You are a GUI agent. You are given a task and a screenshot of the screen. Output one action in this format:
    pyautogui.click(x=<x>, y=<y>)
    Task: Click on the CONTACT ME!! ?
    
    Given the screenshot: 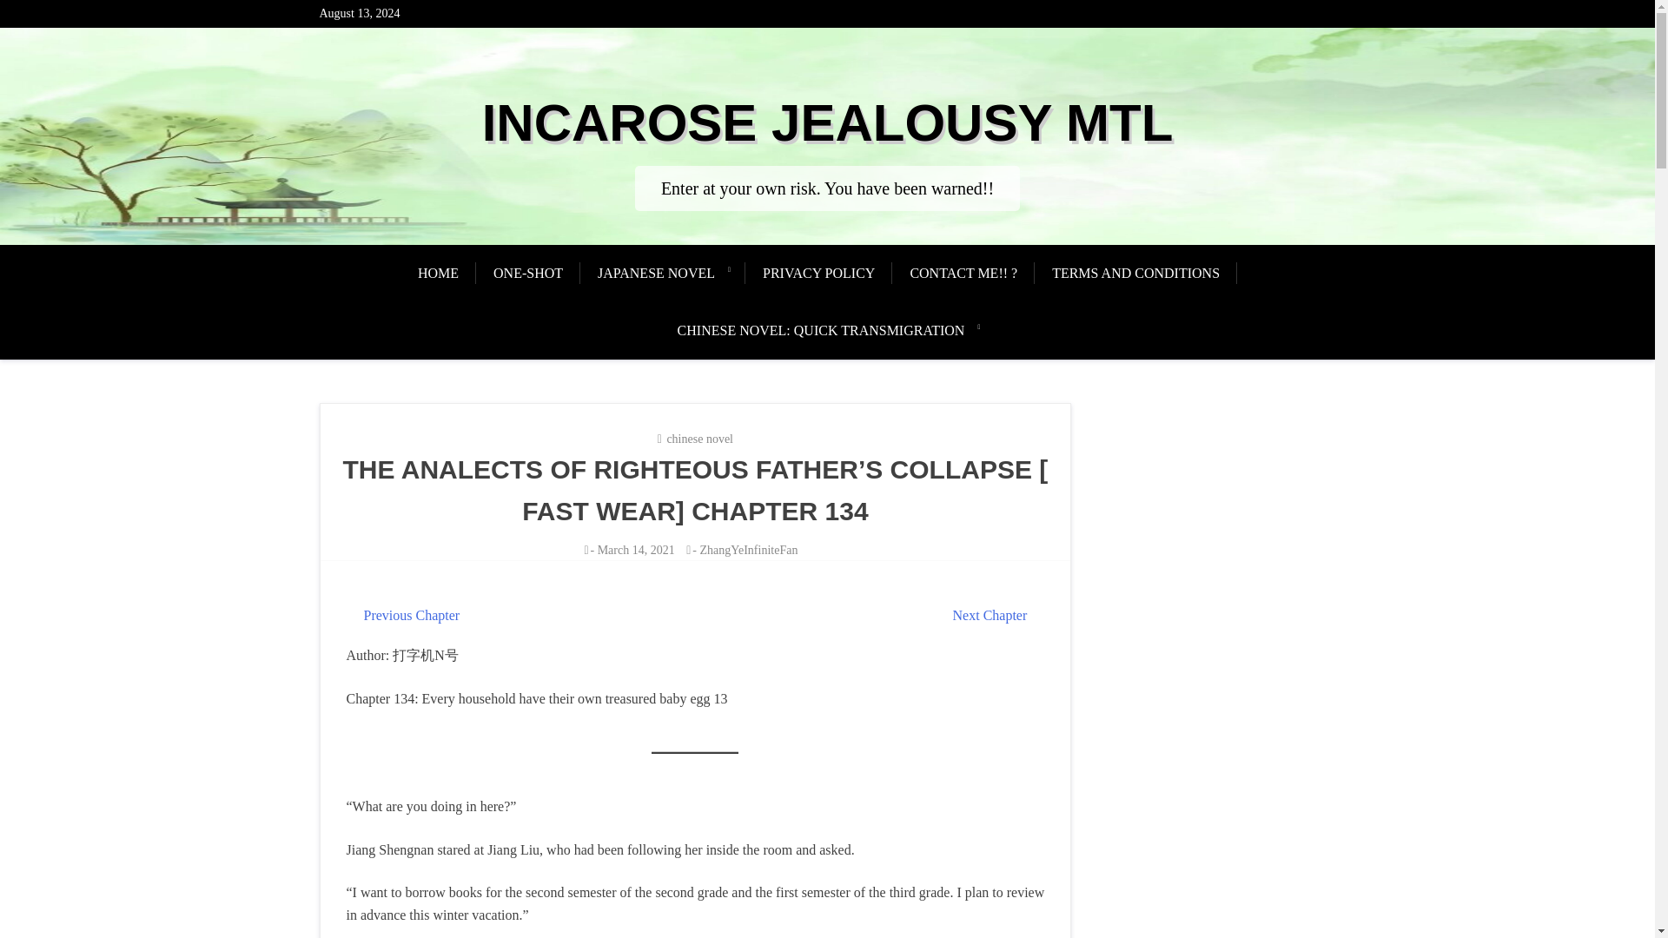 What is the action you would take?
    pyautogui.click(x=963, y=273)
    